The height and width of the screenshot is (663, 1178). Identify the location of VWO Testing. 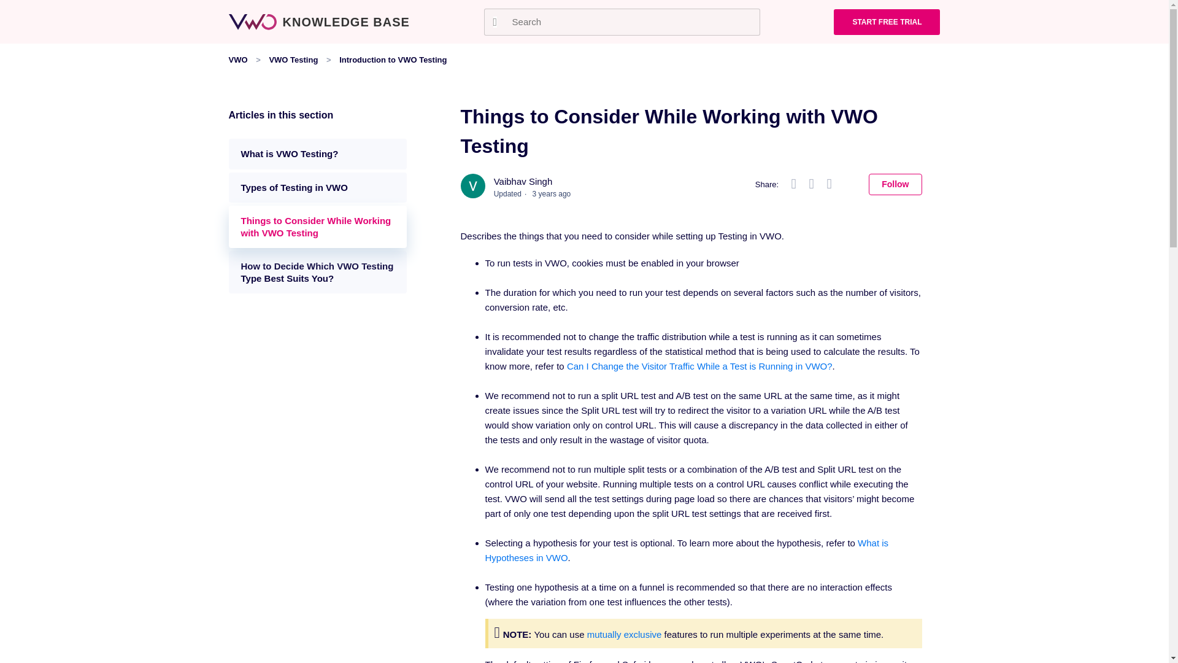
(293, 59).